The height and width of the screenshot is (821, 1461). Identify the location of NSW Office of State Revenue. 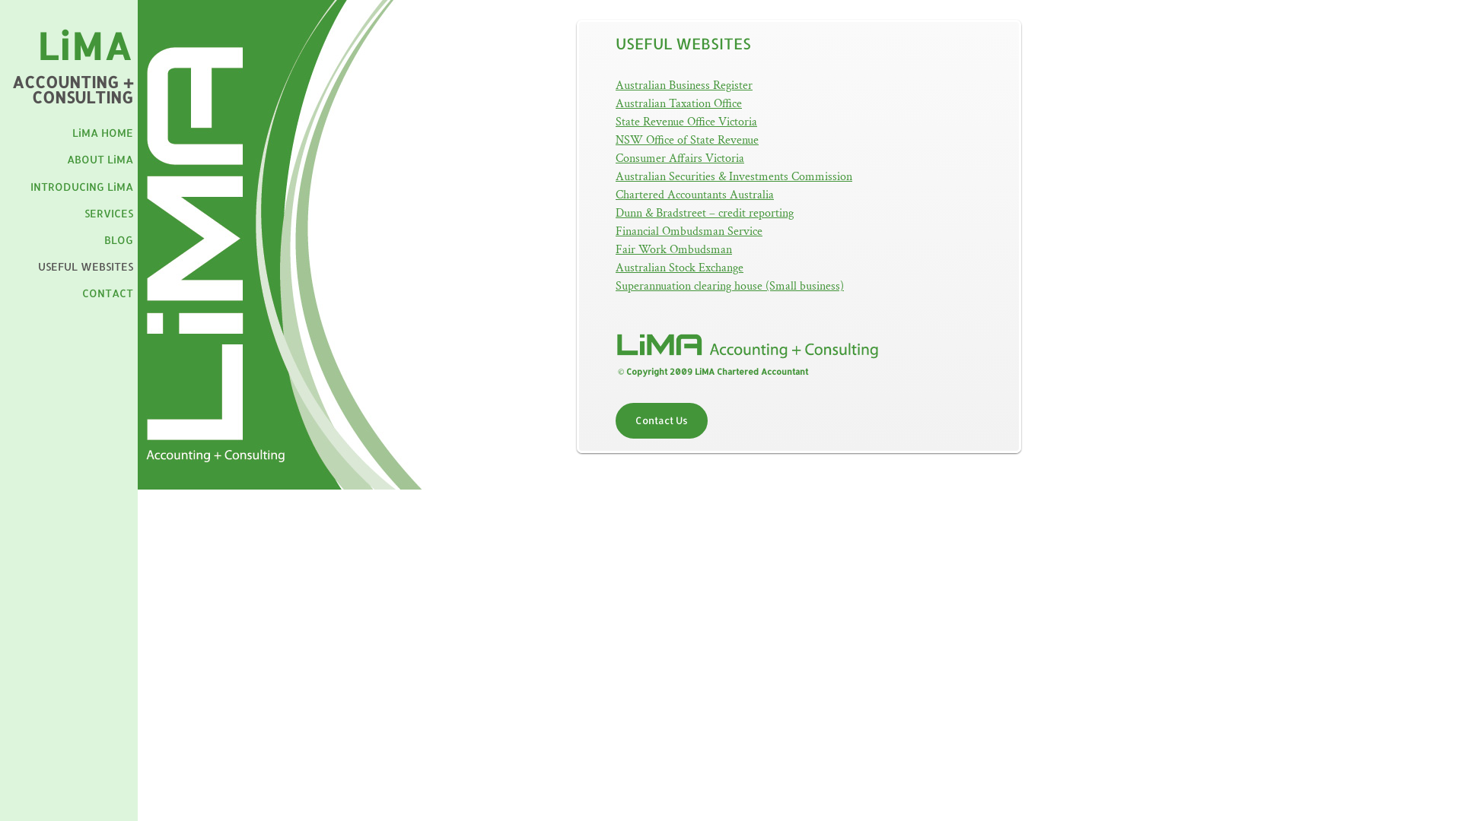
(687, 140).